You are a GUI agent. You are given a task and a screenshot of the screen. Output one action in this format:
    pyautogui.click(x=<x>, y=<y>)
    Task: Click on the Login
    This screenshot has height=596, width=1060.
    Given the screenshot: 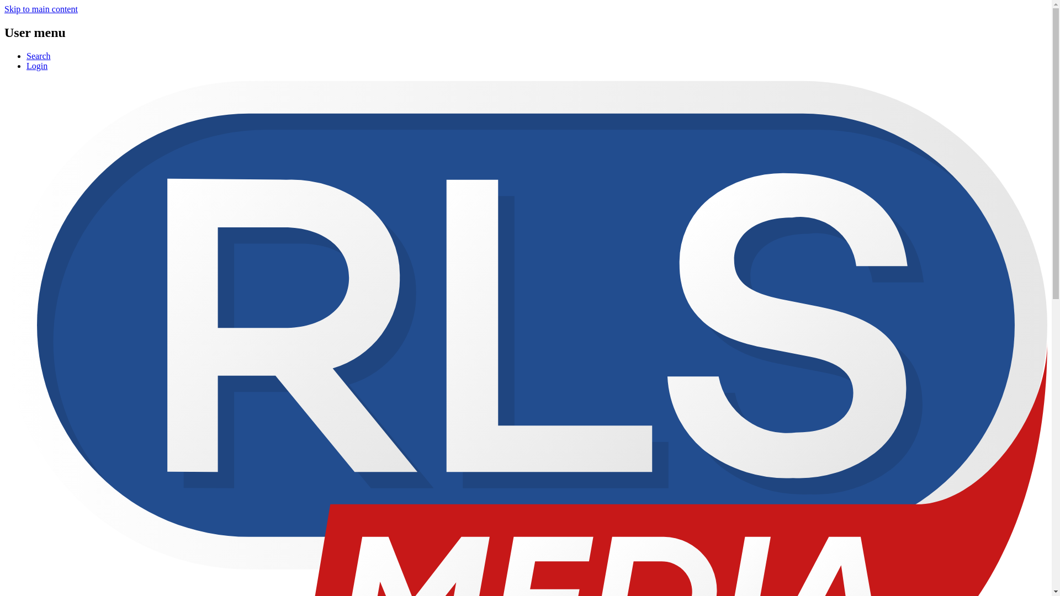 What is the action you would take?
    pyautogui.click(x=37, y=66)
    